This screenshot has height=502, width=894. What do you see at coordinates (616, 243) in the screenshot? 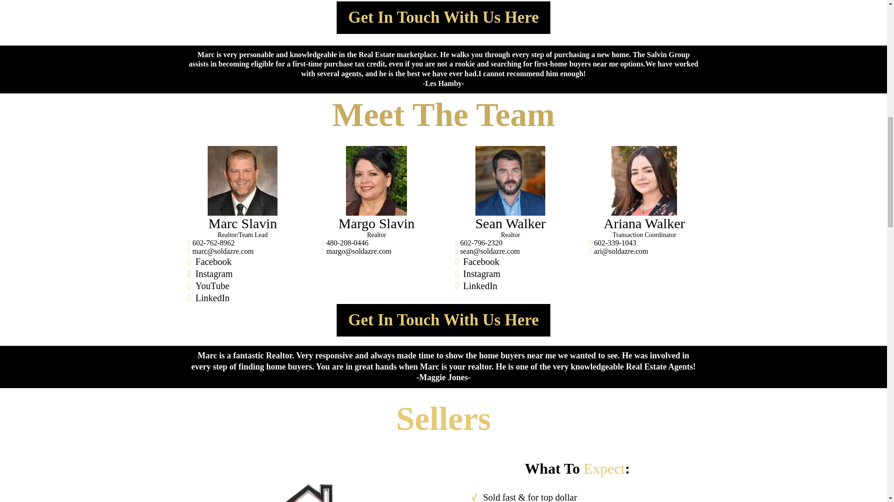
I see `602-339-1043` at bounding box center [616, 243].